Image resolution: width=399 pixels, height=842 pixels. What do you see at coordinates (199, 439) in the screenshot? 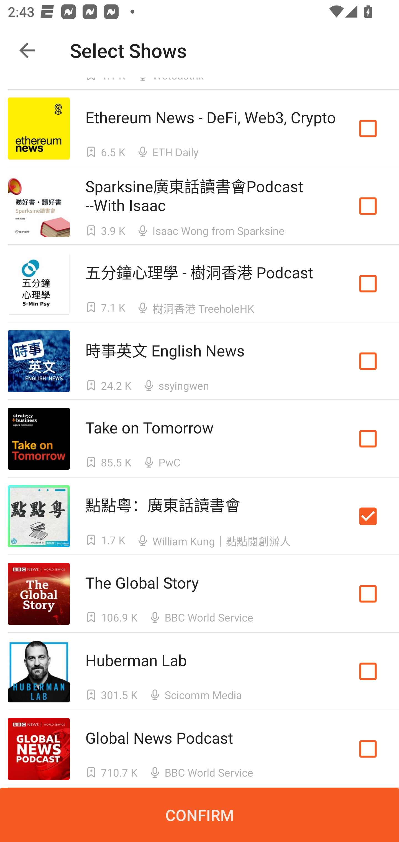
I see `Take on Tomorrow Take on Tomorrow  85.5 K  PwC` at bounding box center [199, 439].